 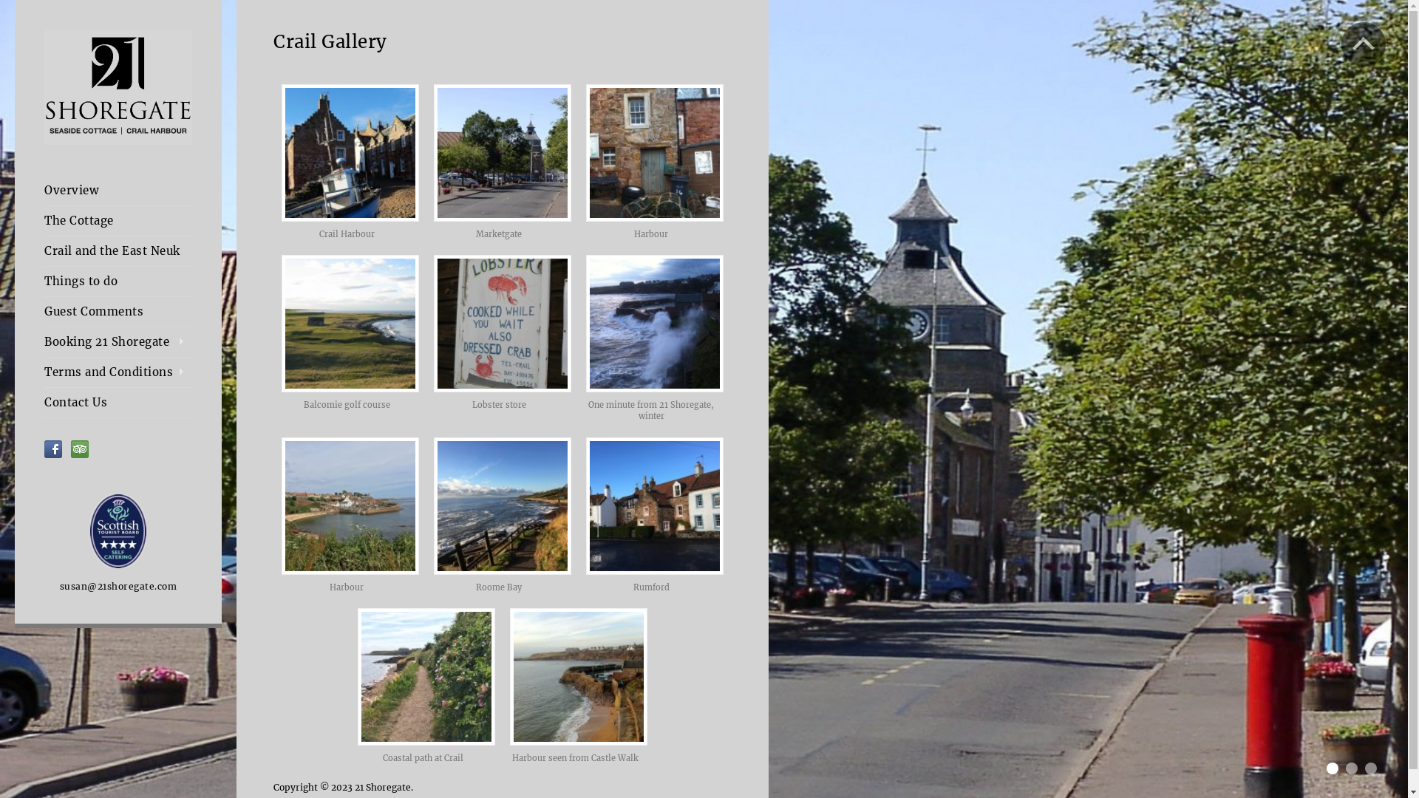 I want to click on Terms and Conditions, so click(x=118, y=372).